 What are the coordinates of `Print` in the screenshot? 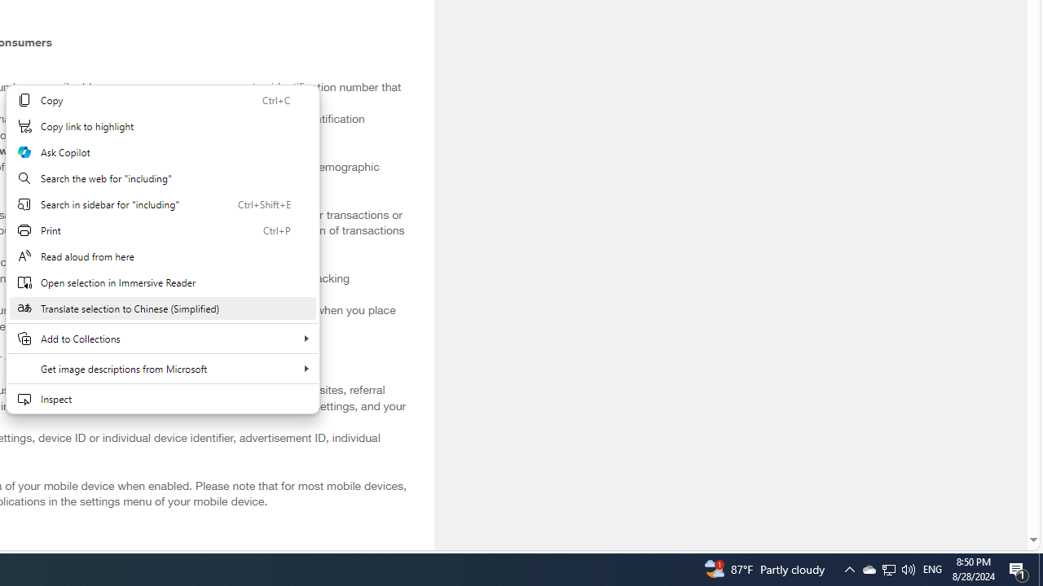 It's located at (162, 230).